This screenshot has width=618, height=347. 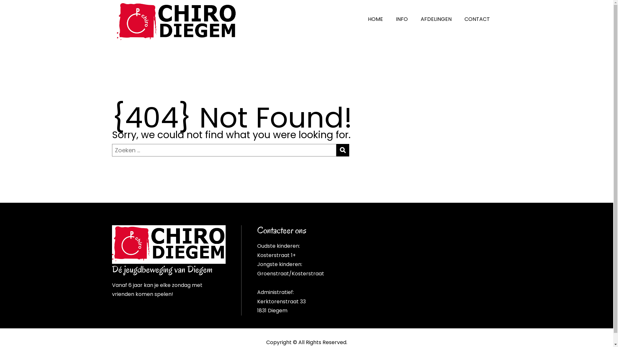 What do you see at coordinates (375, 19) in the screenshot?
I see `HOME` at bounding box center [375, 19].